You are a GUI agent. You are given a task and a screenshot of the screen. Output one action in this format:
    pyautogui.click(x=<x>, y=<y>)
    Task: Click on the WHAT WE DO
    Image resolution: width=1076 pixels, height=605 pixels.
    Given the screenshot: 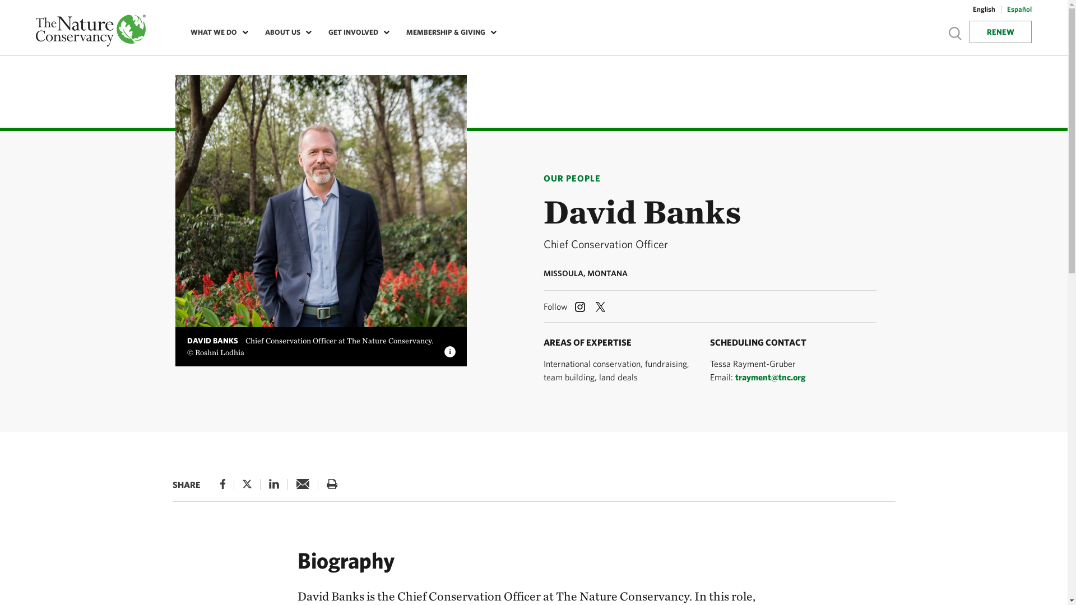 What is the action you would take?
    pyautogui.click(x=216, y=32)
    